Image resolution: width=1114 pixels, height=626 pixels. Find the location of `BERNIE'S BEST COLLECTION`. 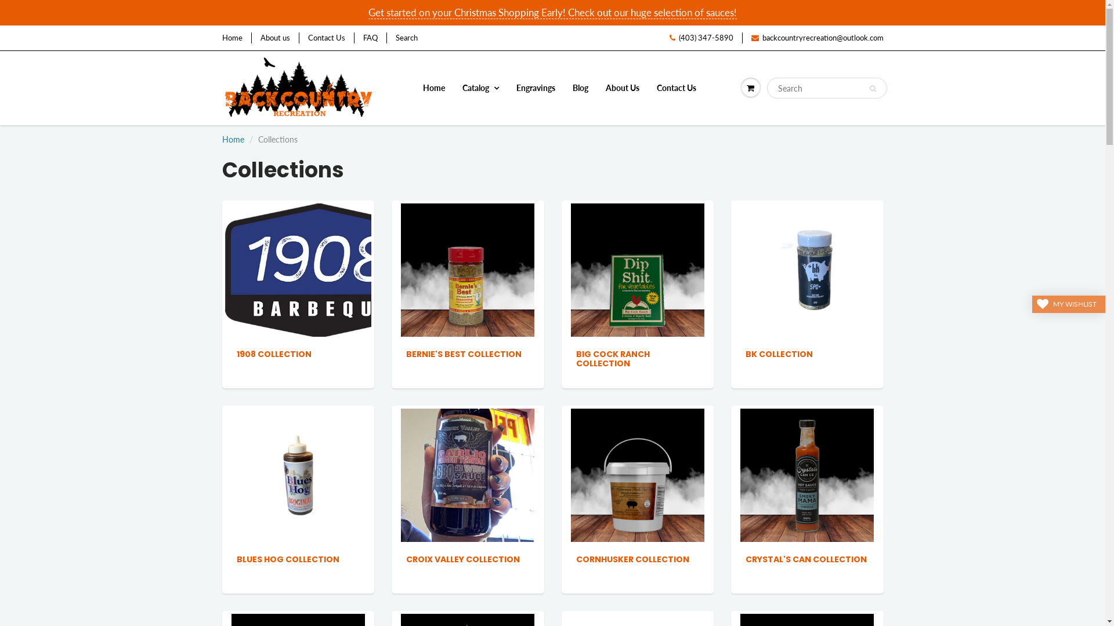

BERNIE'S BEST COLLECTION is located at coordinates (464, 354).